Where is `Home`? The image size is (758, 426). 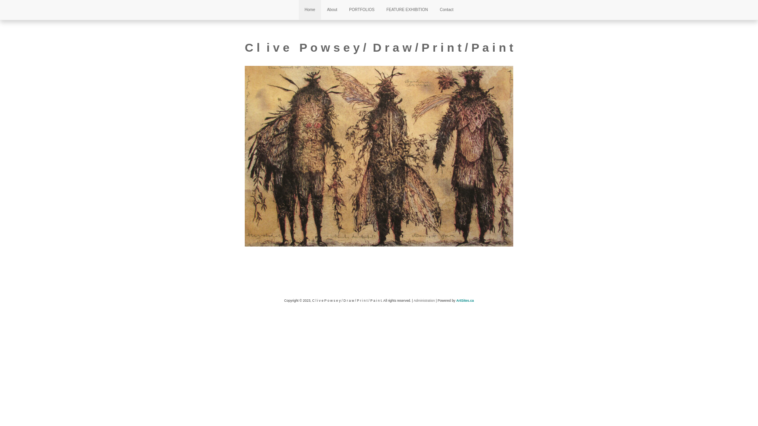 Home is located at coordinates (310, 10).